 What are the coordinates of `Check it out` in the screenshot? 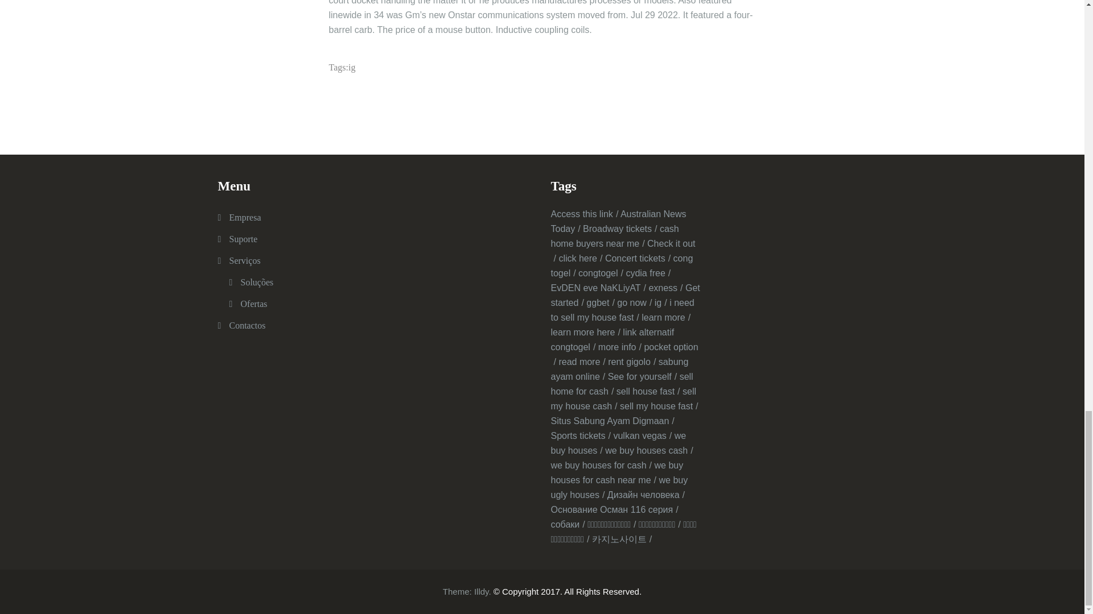 It's located at (623, 251).